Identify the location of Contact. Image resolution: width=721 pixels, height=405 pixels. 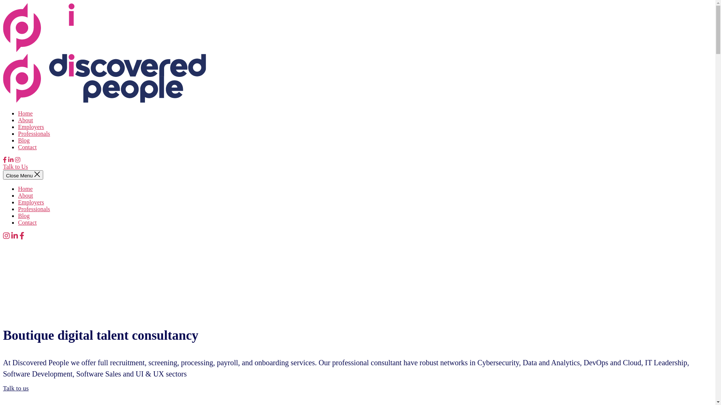
(27, 223).